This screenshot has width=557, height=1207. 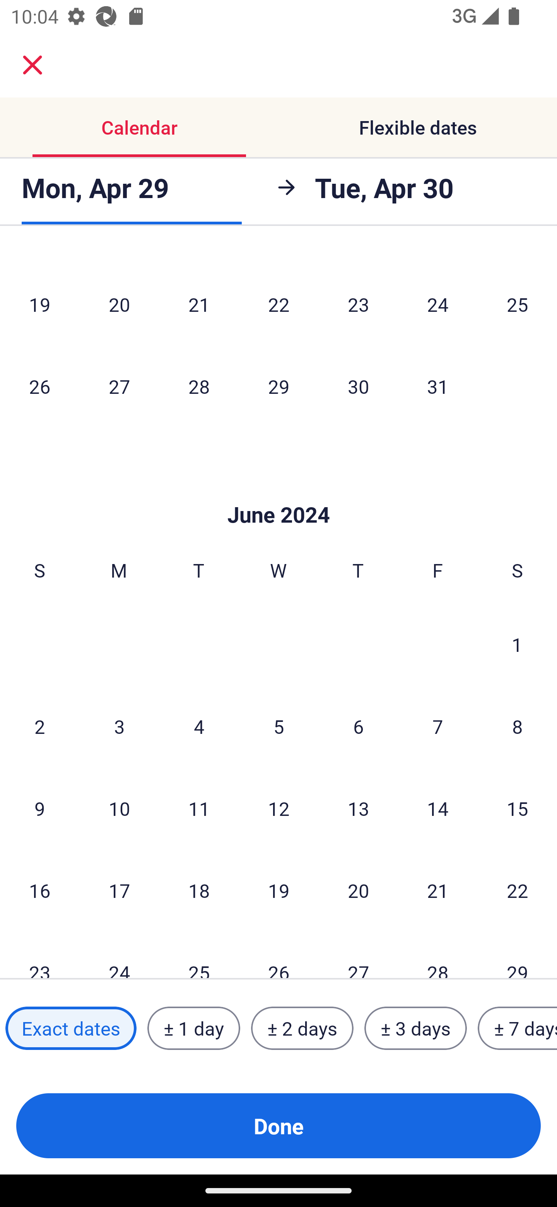 I want to click on 10 Monday, June 10, 2024, so click(x=119, y=809).